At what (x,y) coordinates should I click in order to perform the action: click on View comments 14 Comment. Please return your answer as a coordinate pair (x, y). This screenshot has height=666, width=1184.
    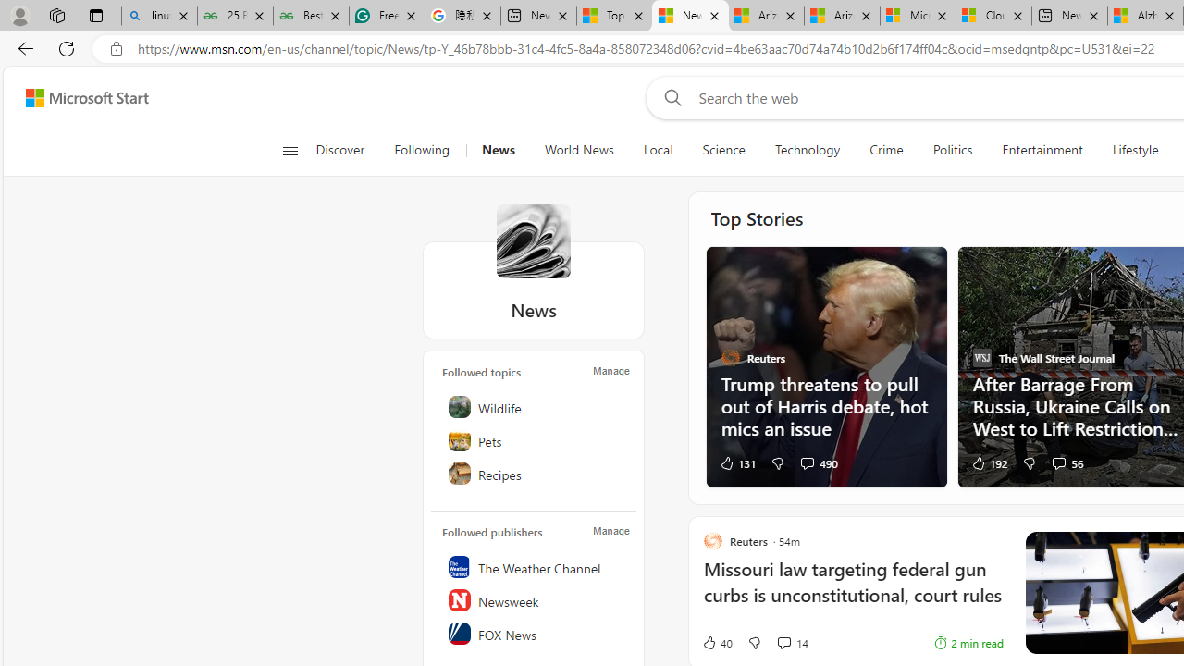
    Looking at the image, I should click on (783, 642).